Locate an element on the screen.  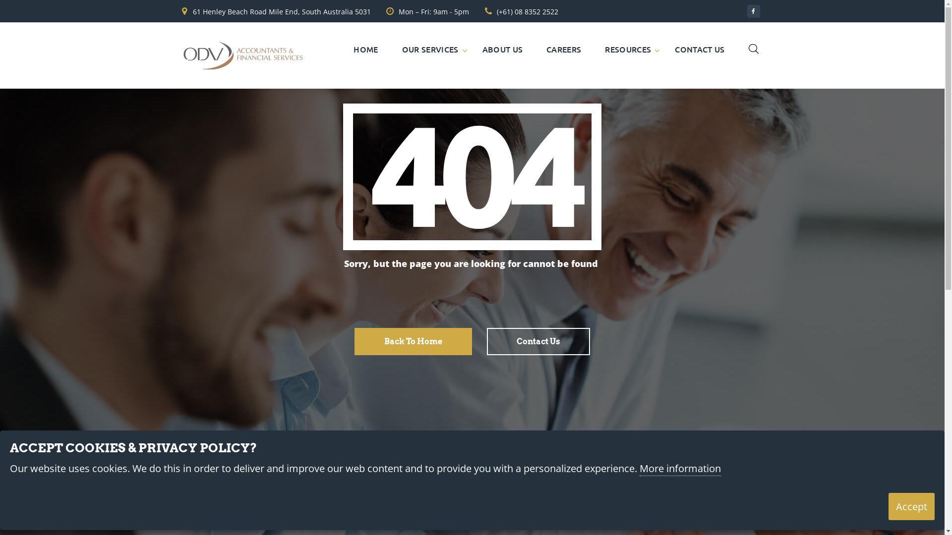
(+61) 08 8352 2522 is located at coordinates (528, 12).